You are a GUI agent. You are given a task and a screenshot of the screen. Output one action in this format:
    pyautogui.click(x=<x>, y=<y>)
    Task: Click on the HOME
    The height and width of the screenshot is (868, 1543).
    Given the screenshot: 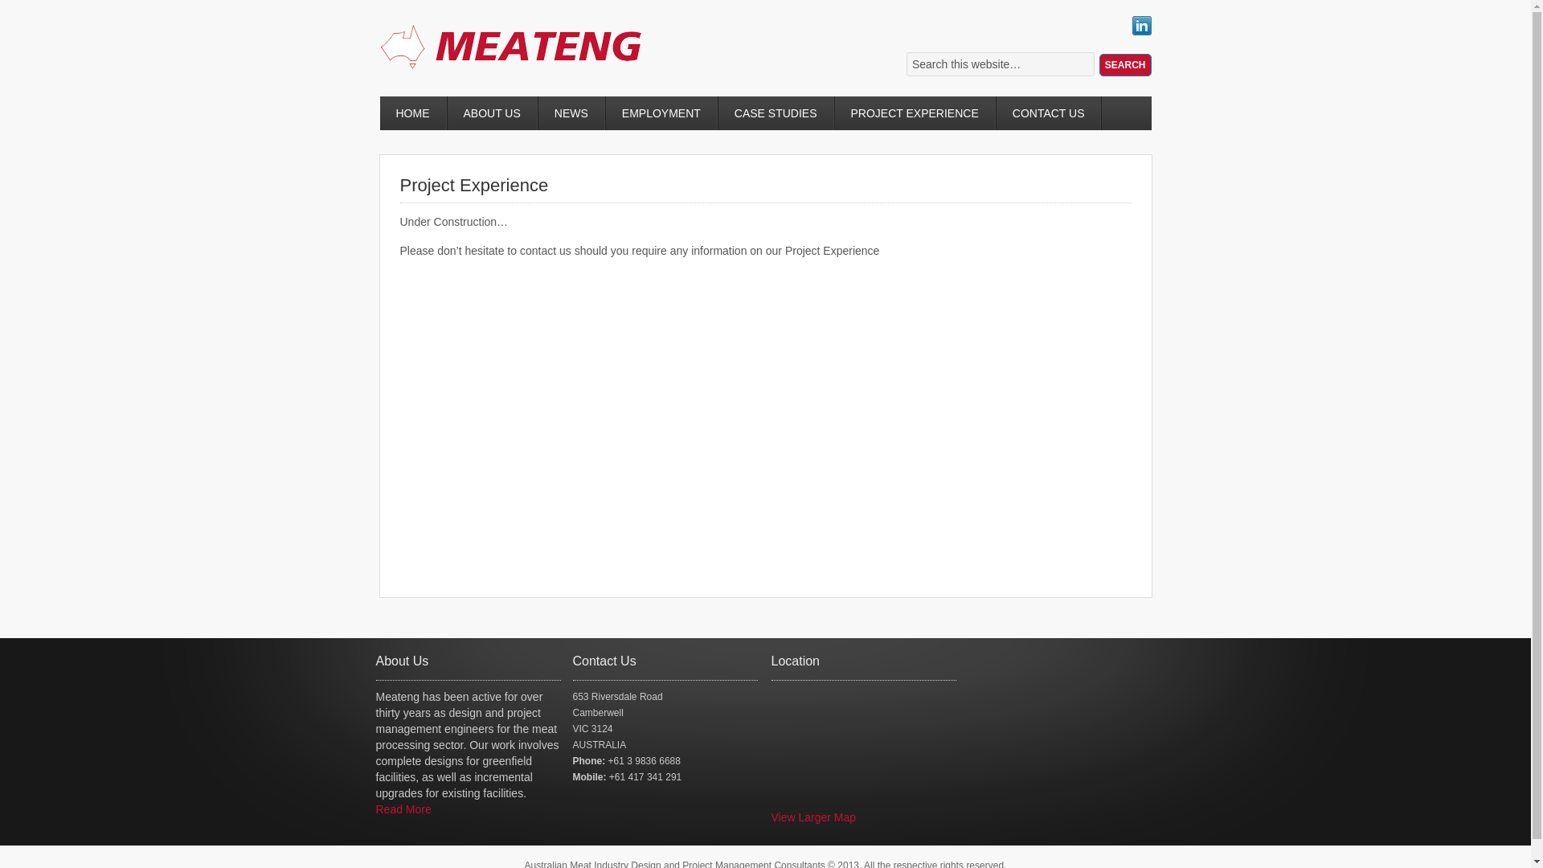 What is the action you would take?
    pyautogui.click(x=413, y=113)
    